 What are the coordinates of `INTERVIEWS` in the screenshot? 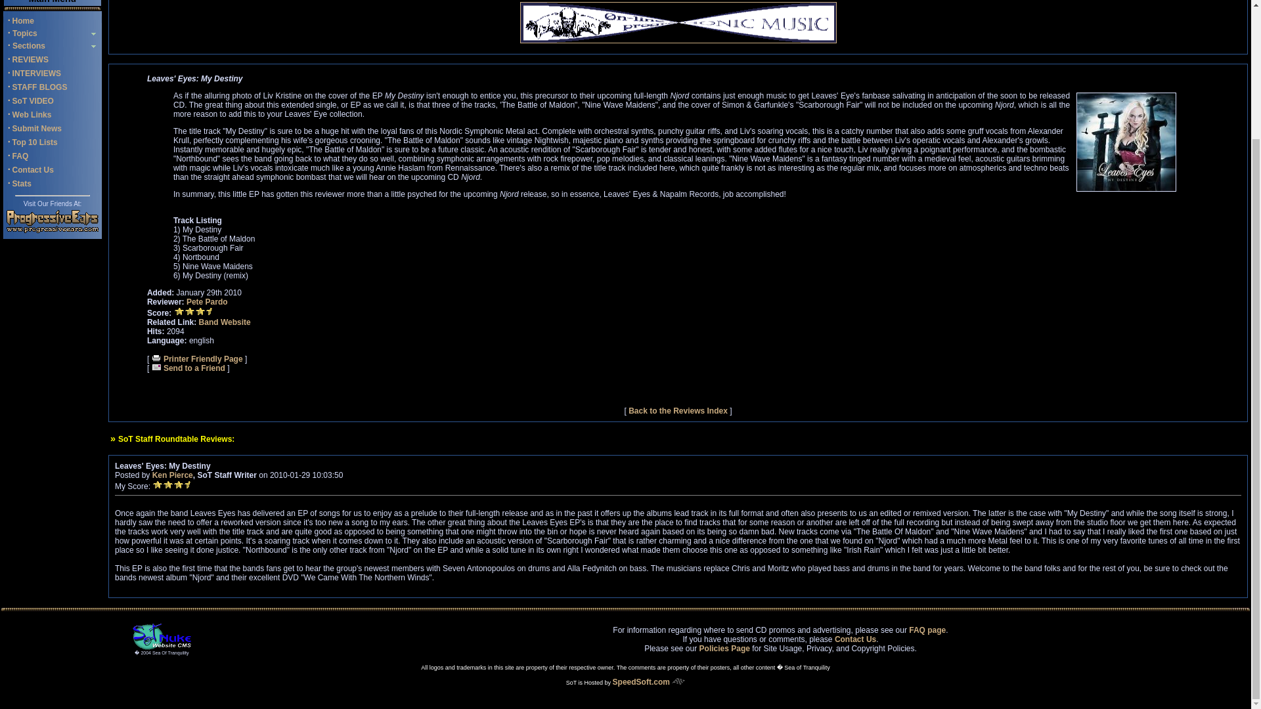 It's located at (37, 73).